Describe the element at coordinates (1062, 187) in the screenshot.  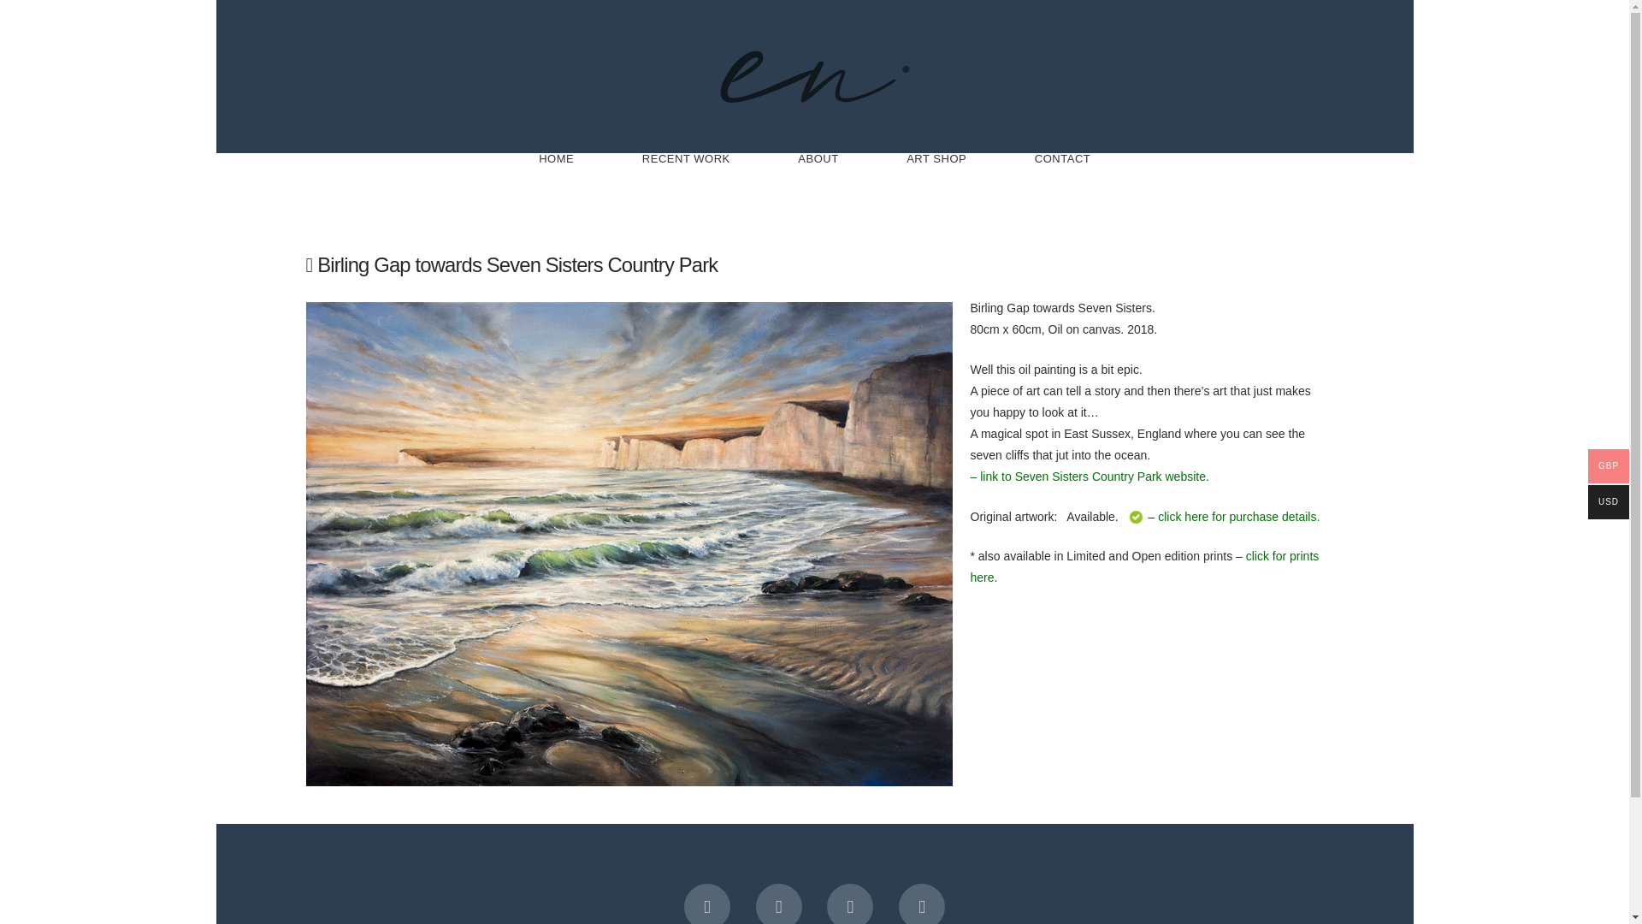
I see `CONTACT` at that location.